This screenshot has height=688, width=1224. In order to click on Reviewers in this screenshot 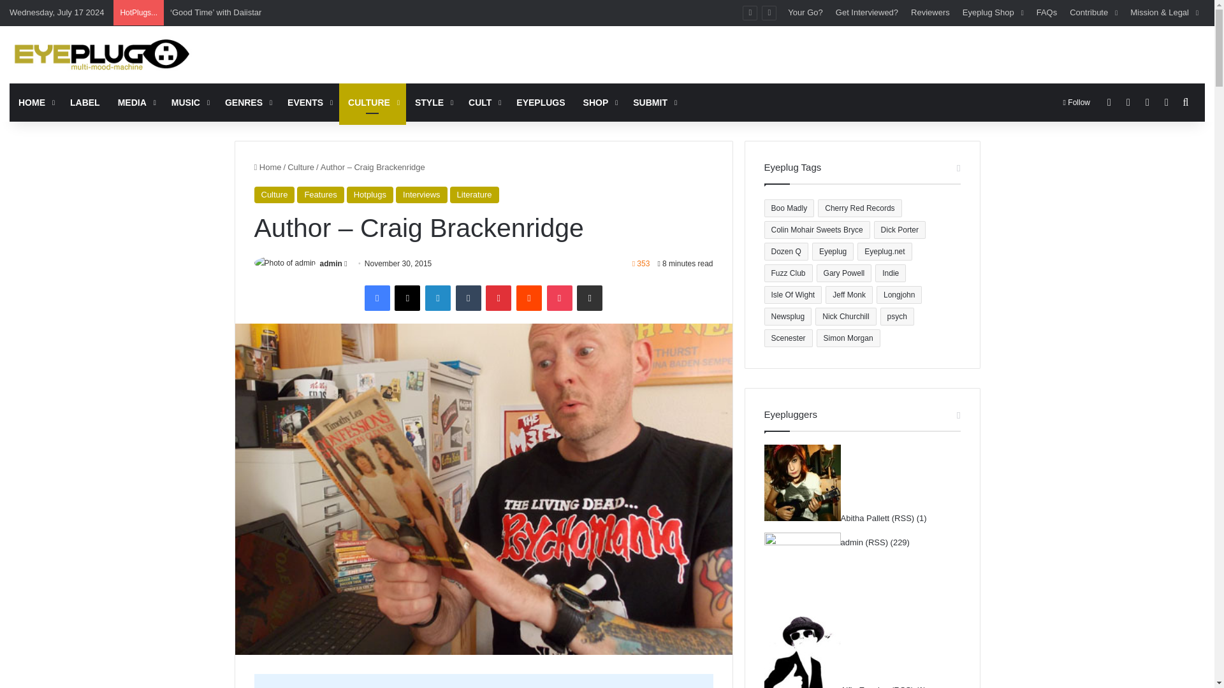, I will do `click(929, 13)`.